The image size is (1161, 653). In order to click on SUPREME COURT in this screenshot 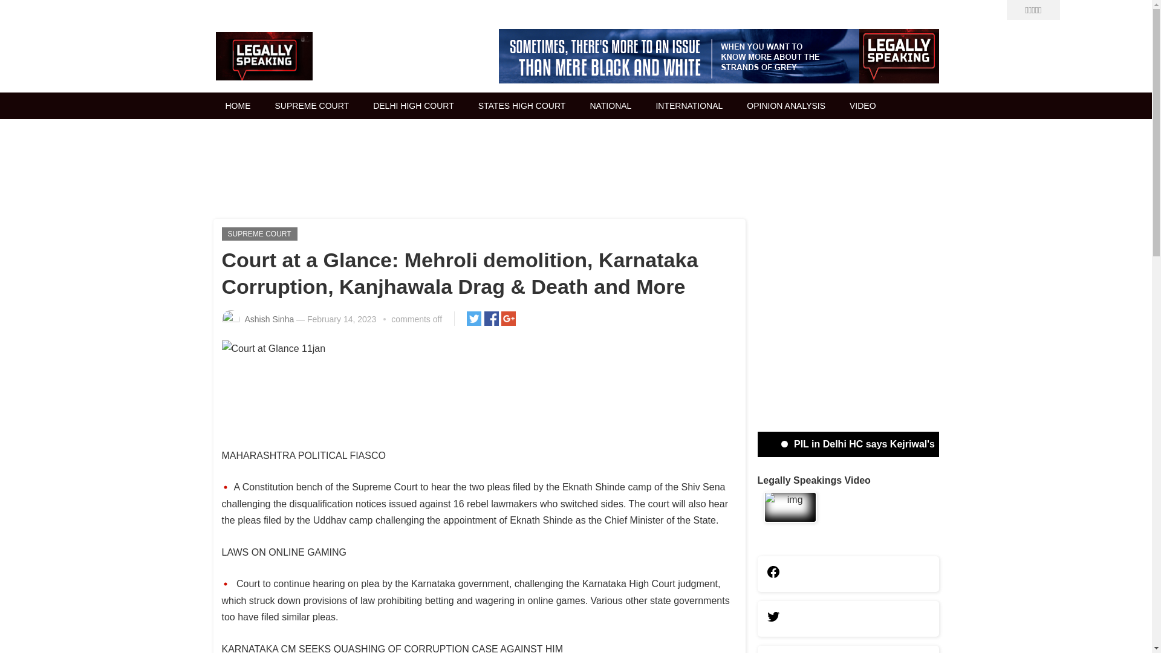, I will do `click(311, 105)`.